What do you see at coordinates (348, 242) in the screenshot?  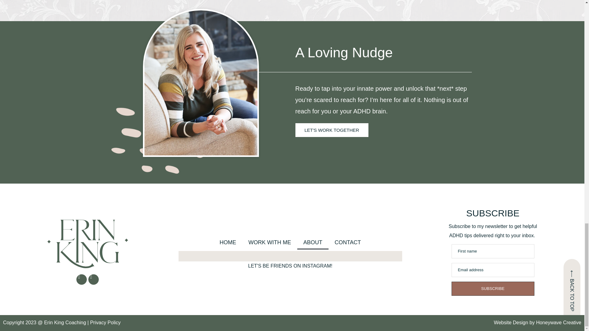 I see `CONTACT` at bounding box center [348, 242].